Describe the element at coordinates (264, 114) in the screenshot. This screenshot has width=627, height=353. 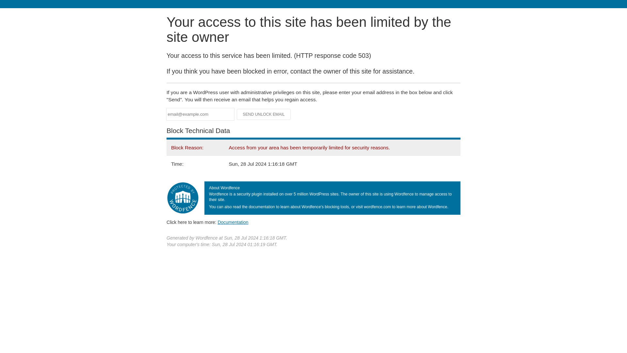
I see `Send Unlock Email` at that location.